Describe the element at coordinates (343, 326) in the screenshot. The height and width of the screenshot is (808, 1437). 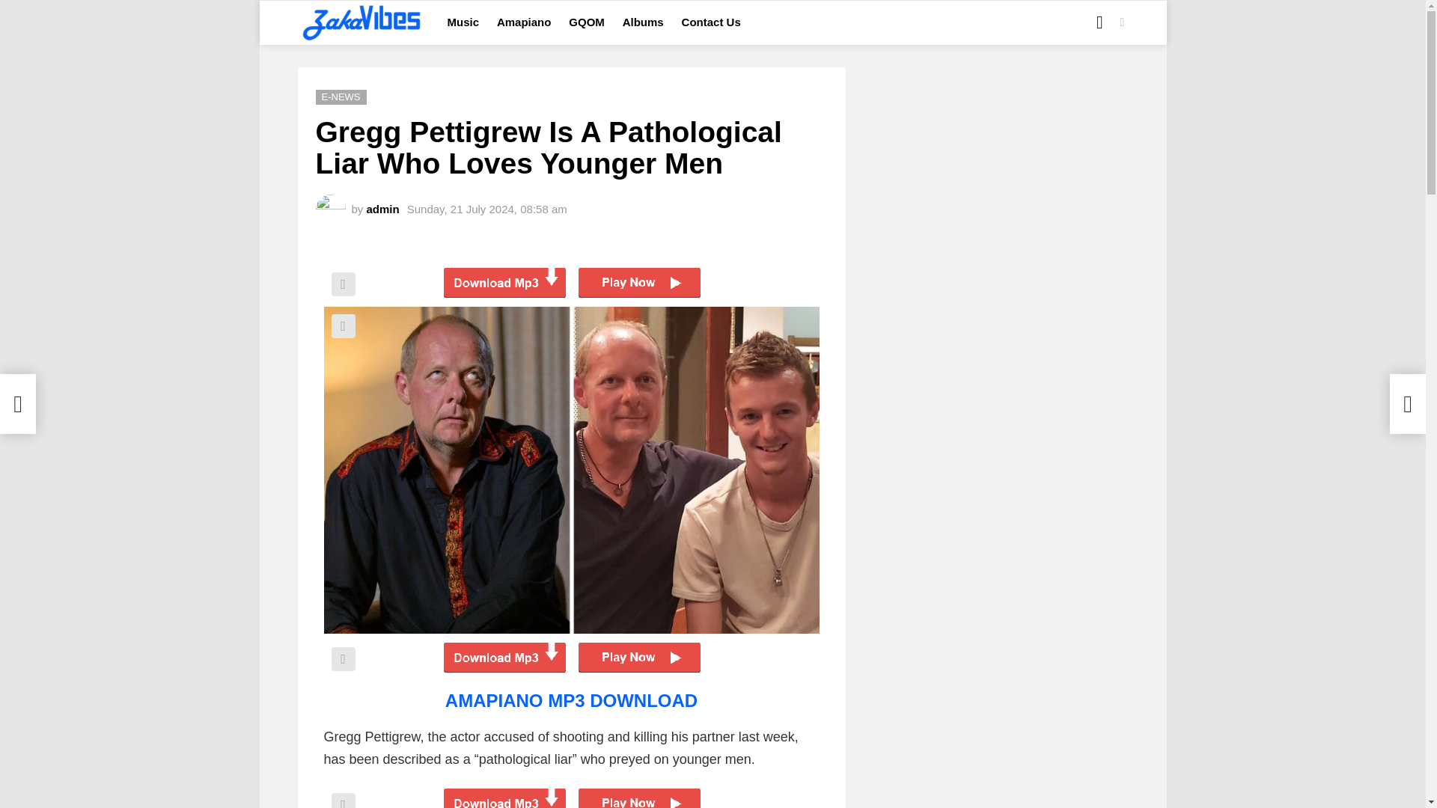
I see `Share` at that location.